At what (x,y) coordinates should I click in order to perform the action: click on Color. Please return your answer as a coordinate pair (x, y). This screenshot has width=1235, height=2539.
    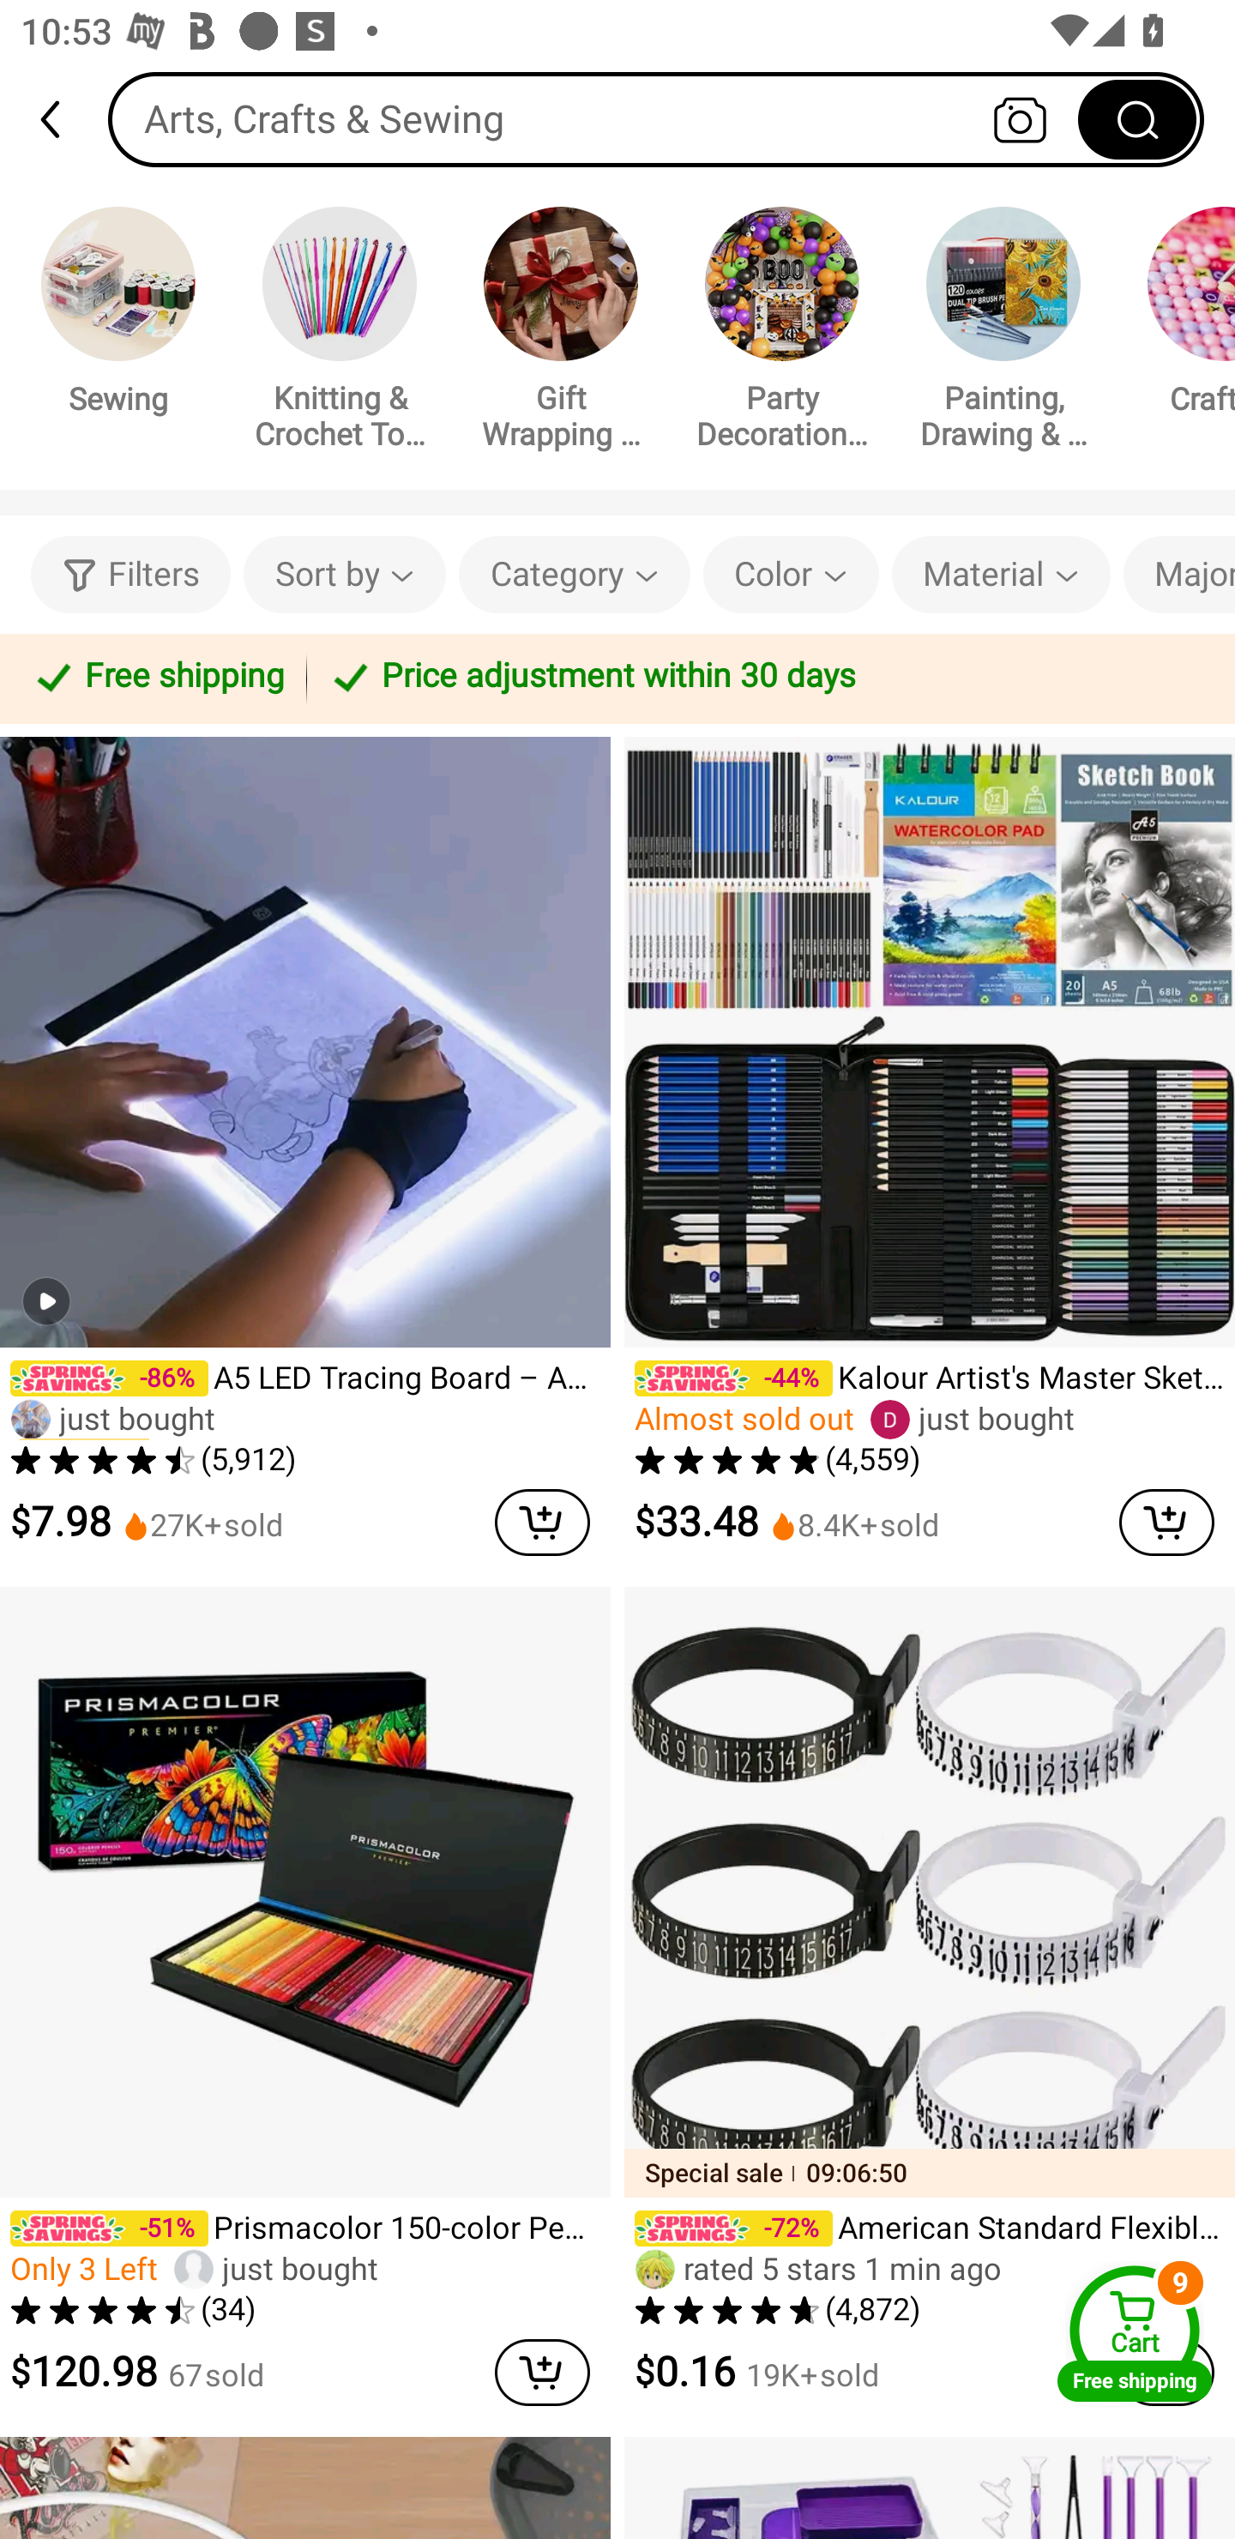
    Looking at the image, I should click on (791, 575).